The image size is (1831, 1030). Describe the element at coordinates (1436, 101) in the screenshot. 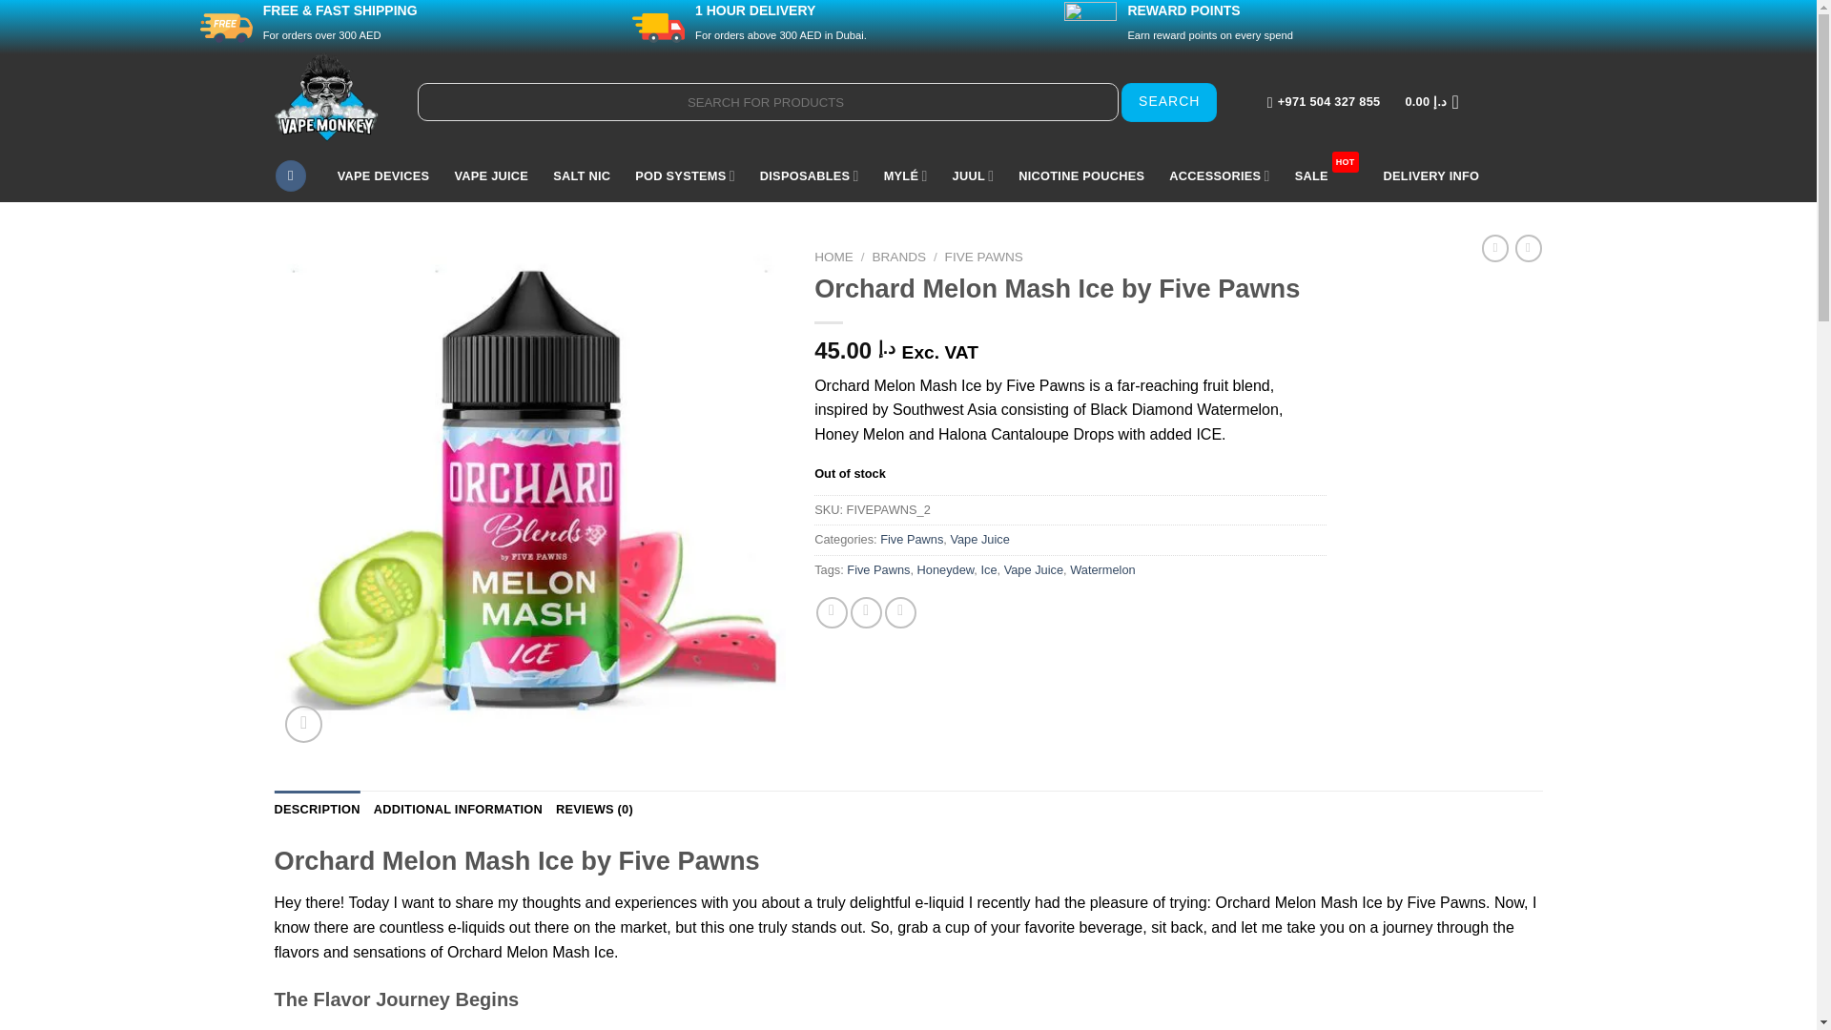

I see `Cart` at that location.